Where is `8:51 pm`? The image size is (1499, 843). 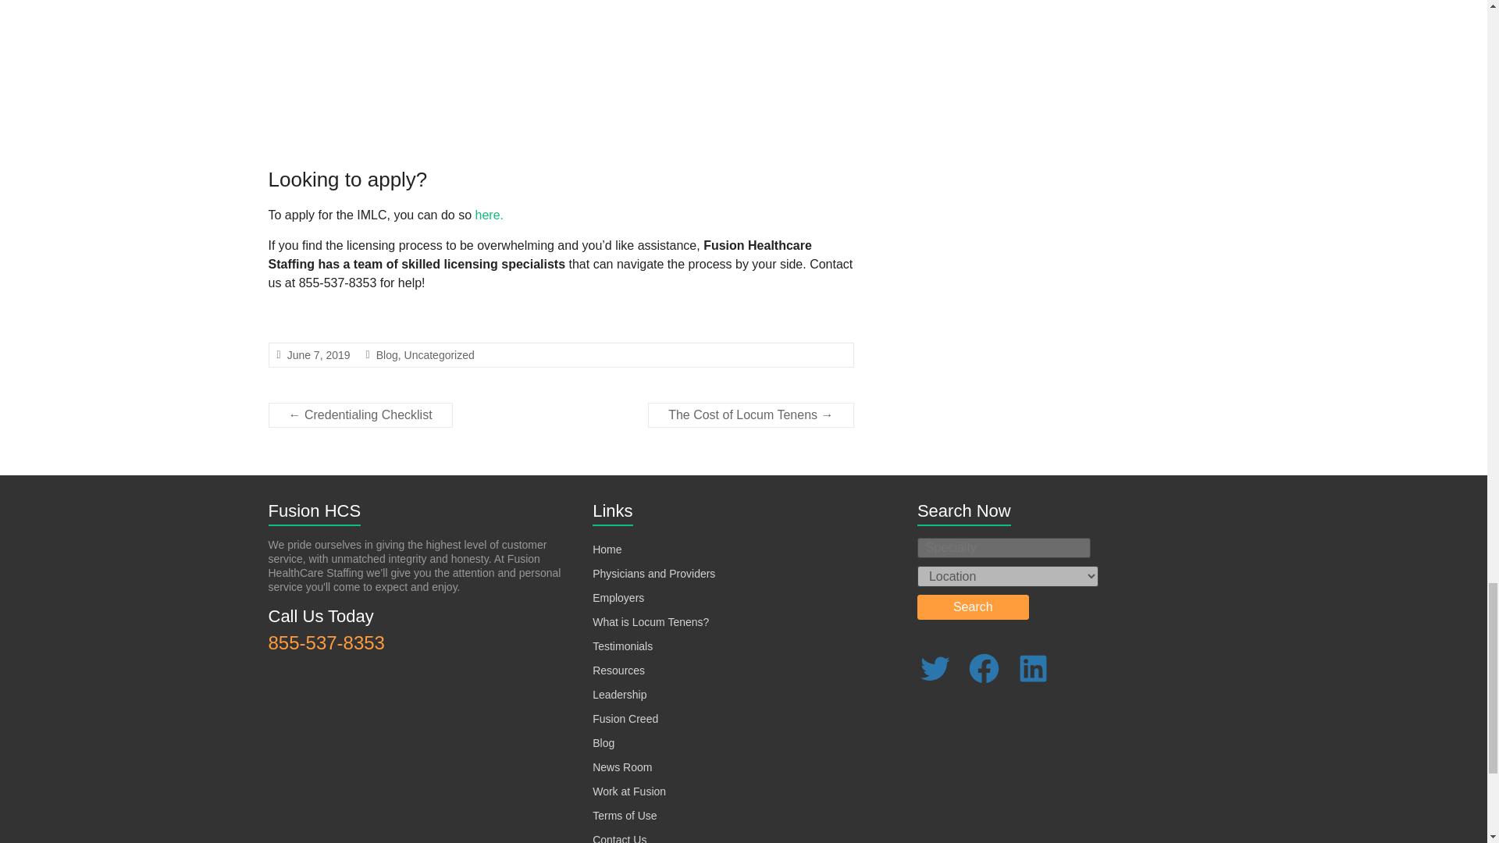
8:51 pm is located at coordinates (319, 355).